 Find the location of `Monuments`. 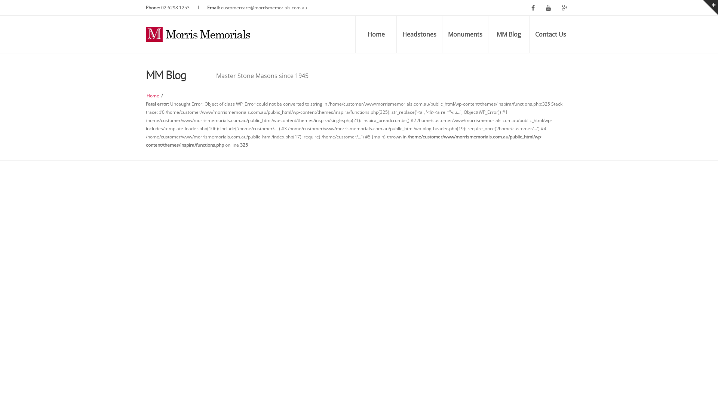

Monuments is located at coordinates (465, 34).